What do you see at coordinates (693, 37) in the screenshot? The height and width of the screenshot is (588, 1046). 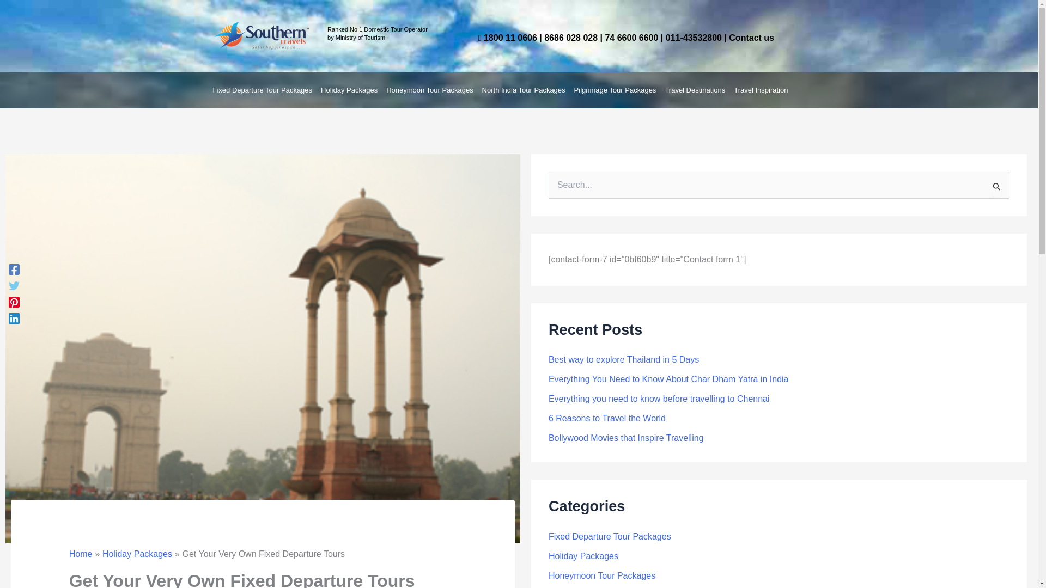 I see `011-43532800` at bounding box center [693, 37].